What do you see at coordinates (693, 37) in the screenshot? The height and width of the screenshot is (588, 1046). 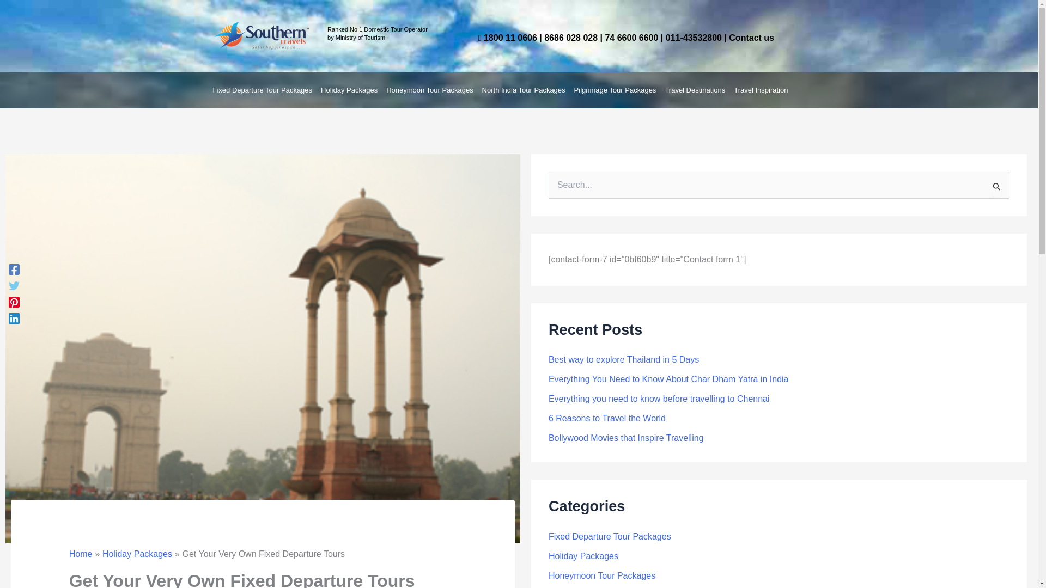 I see `011-43532800` at bounding box center [693, 37].